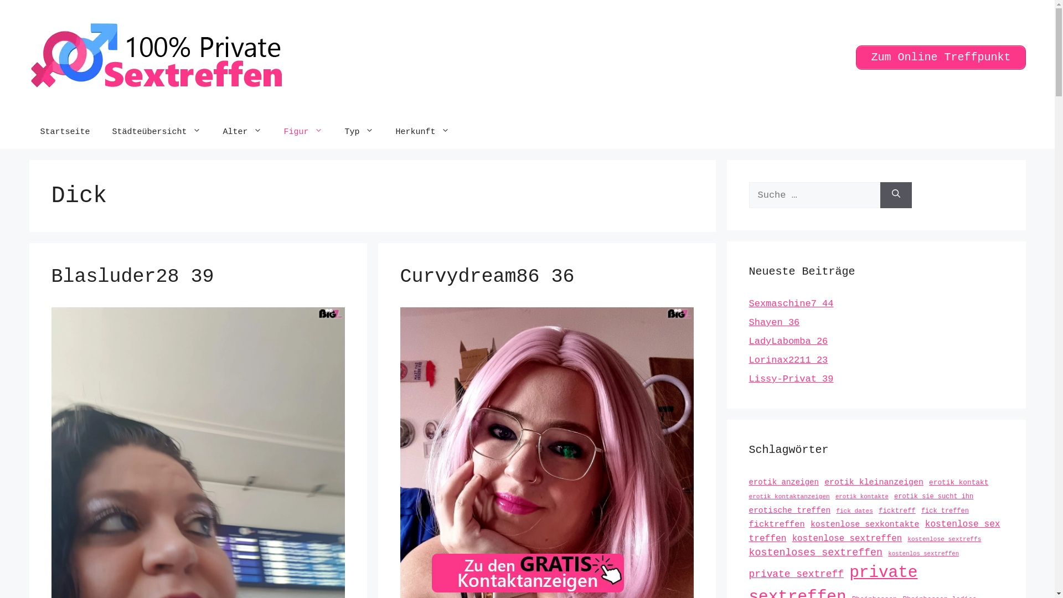  I want to click on Figur, so click(303, 132).